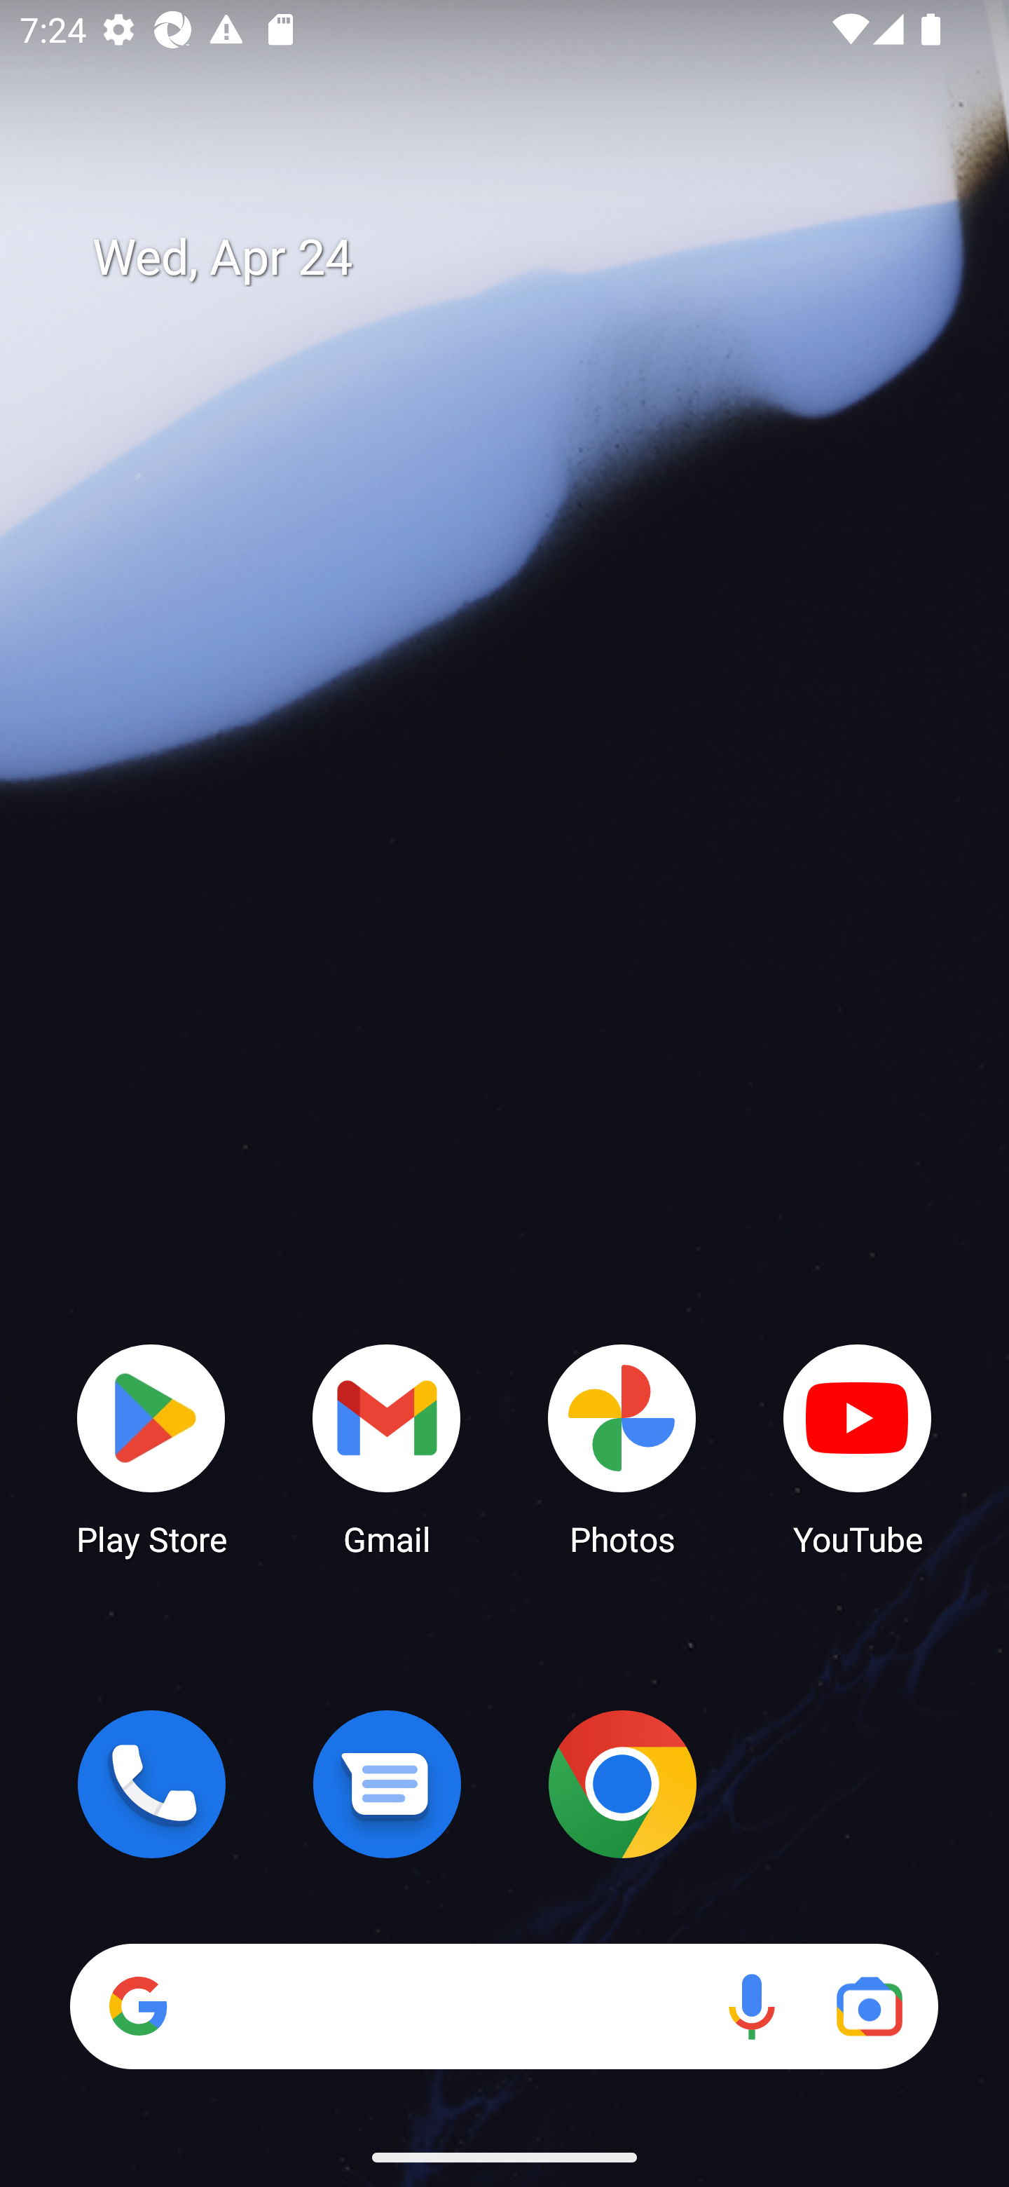 This screenshot has height=2187, width=1009. Describe the element at coordinates (387, 1784) in the screenshot. I see `Messages` at that location.